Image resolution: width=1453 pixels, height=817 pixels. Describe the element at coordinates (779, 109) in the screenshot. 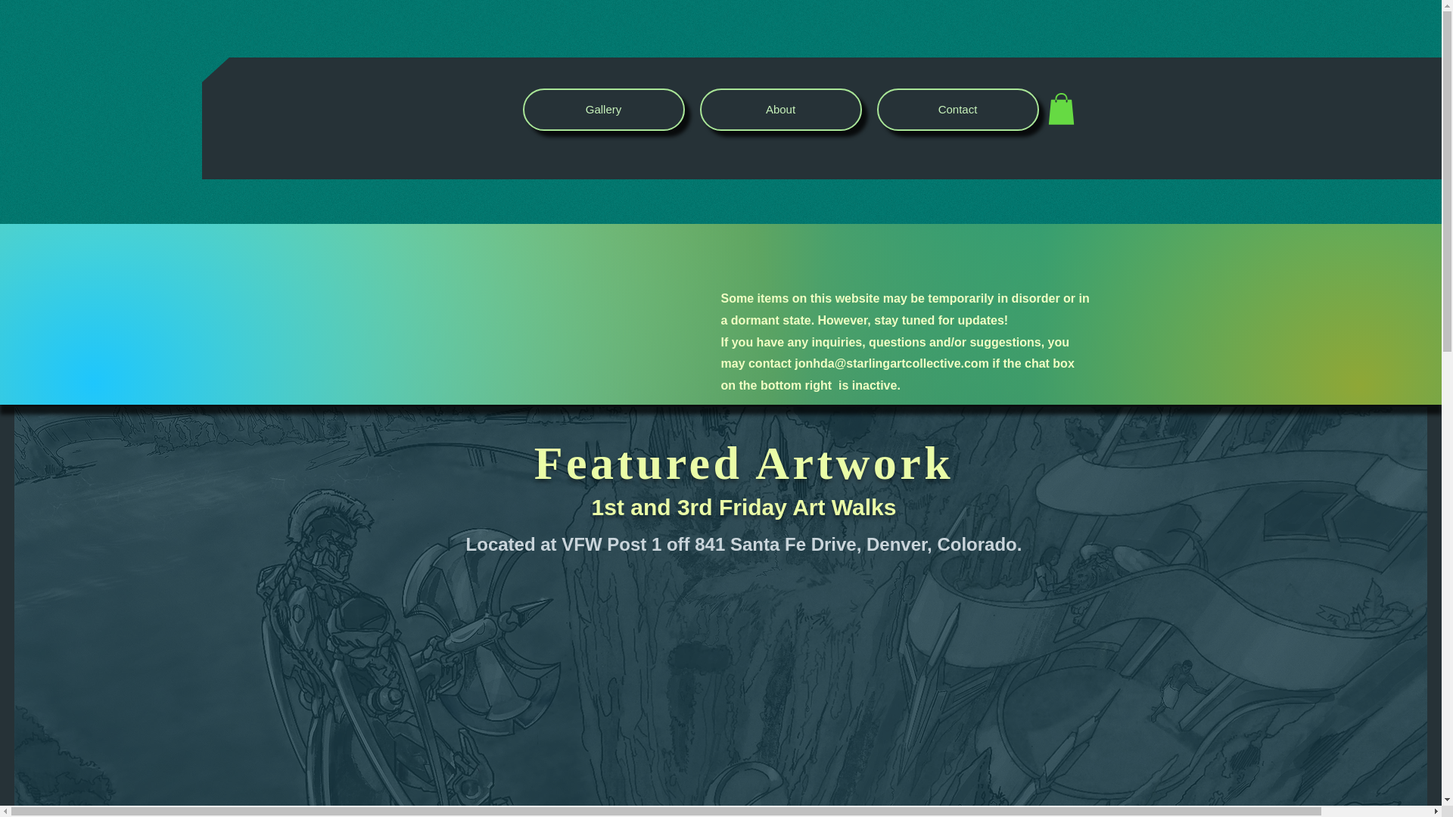

I see `About` at that location.